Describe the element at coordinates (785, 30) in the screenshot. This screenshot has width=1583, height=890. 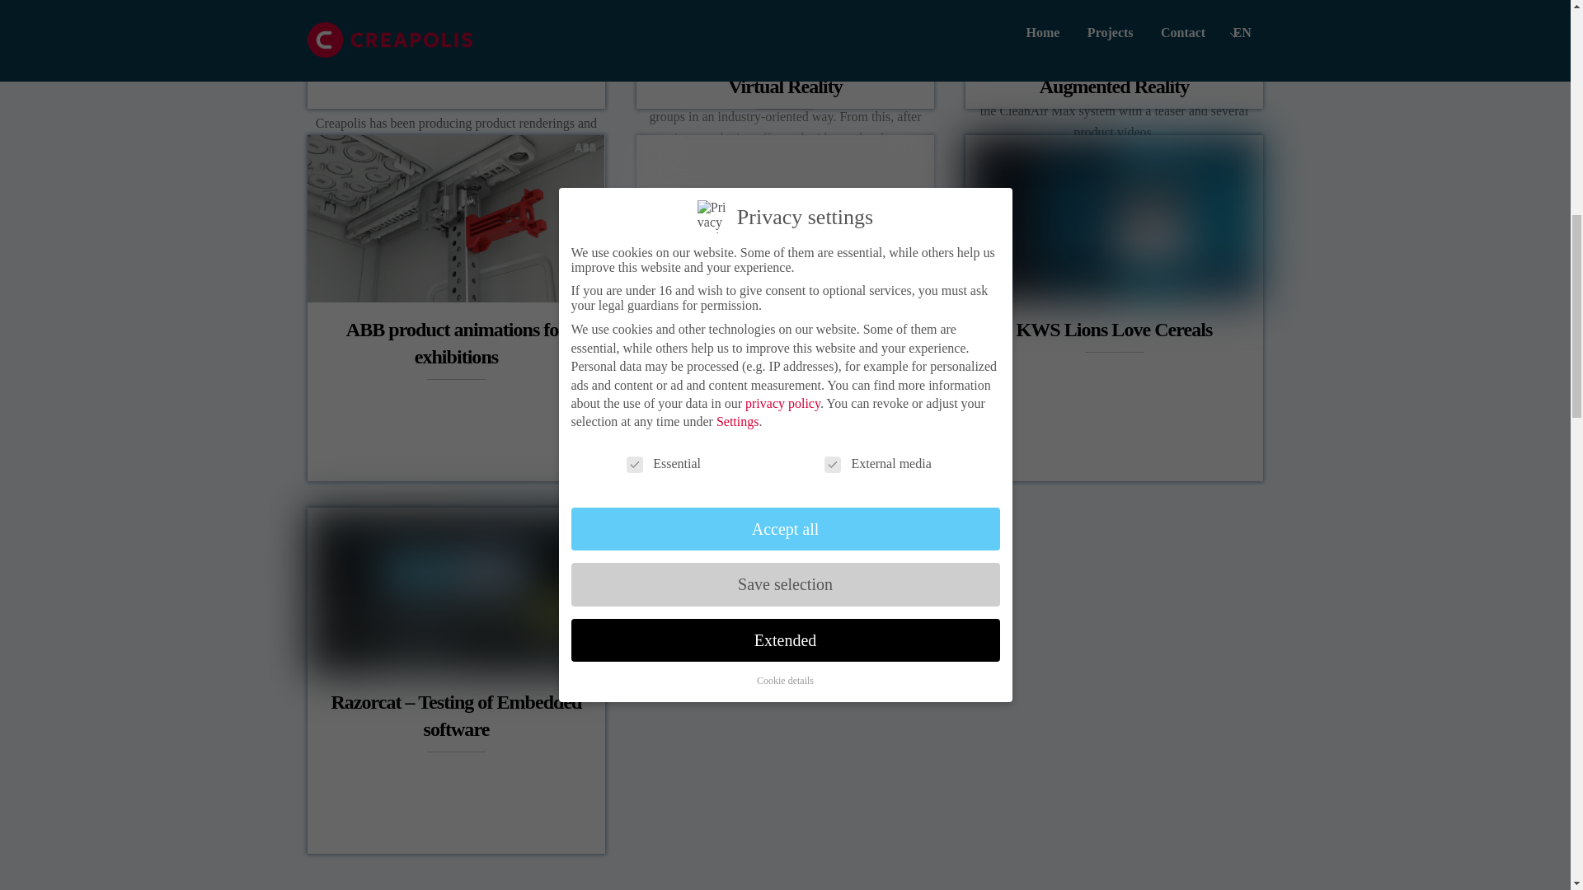
I see `Virtual Reality` at that location.